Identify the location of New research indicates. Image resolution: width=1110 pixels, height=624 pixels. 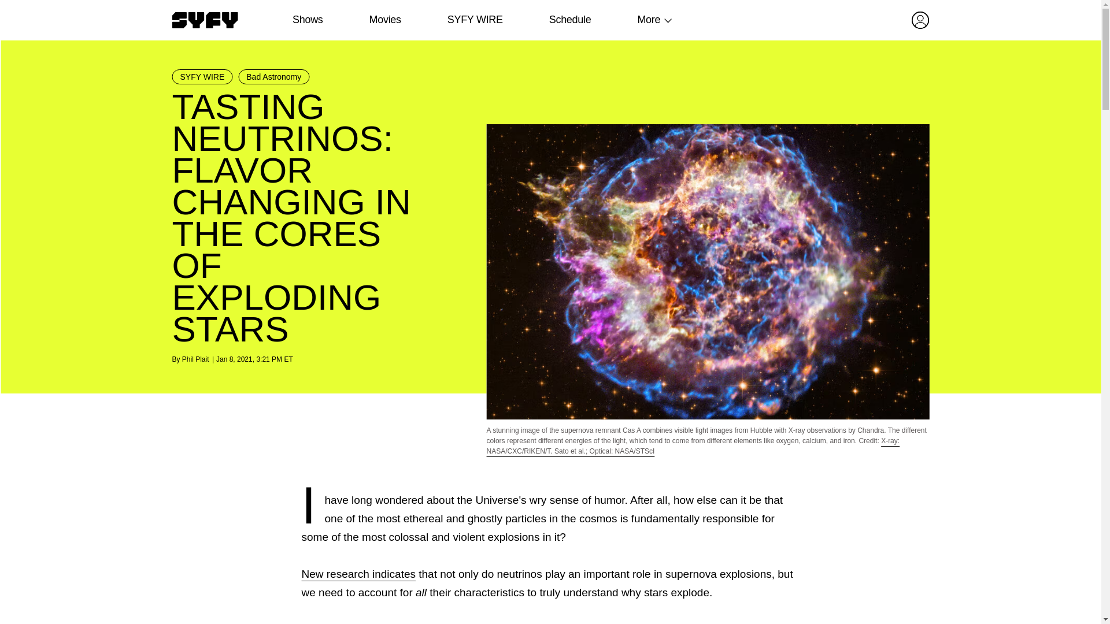
(358, 574).